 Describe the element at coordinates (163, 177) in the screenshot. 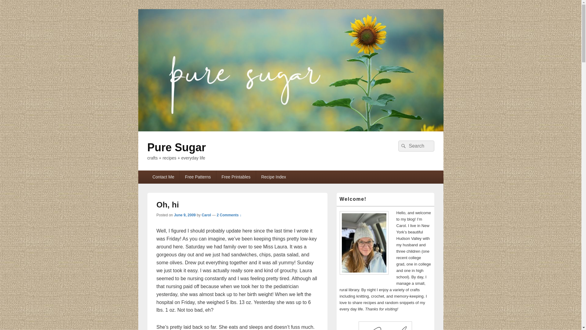

I see `Contact Me` at that location.